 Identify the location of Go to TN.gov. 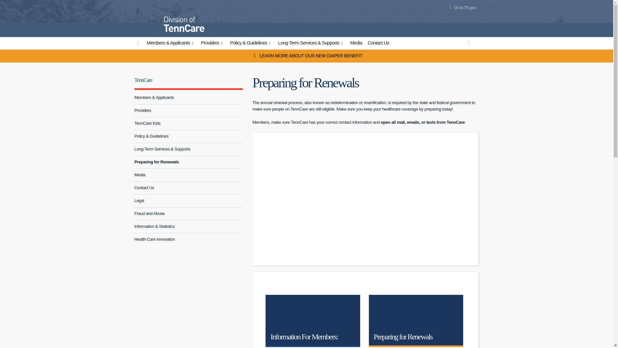
(461, 8).